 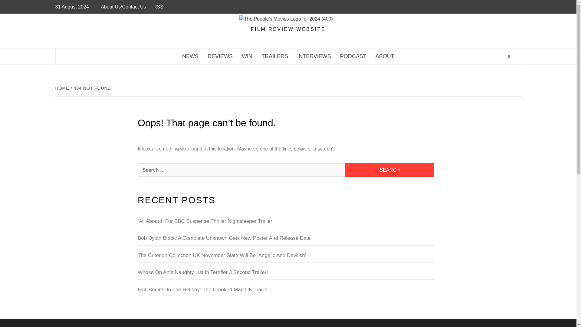 What do you see at coordinates (389, 170) in the screenshot?
I see `Search` at bounding box center [389, 170].